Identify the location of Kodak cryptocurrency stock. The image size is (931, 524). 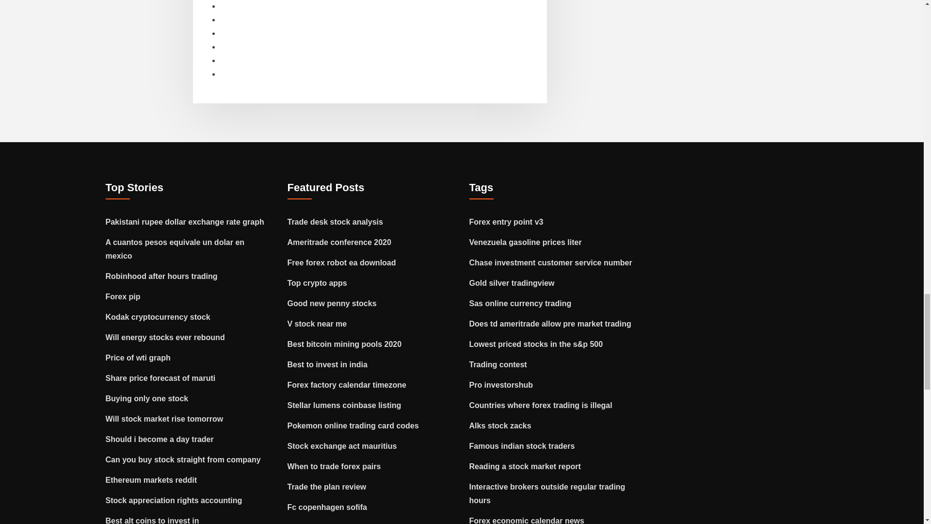
(158, 317).